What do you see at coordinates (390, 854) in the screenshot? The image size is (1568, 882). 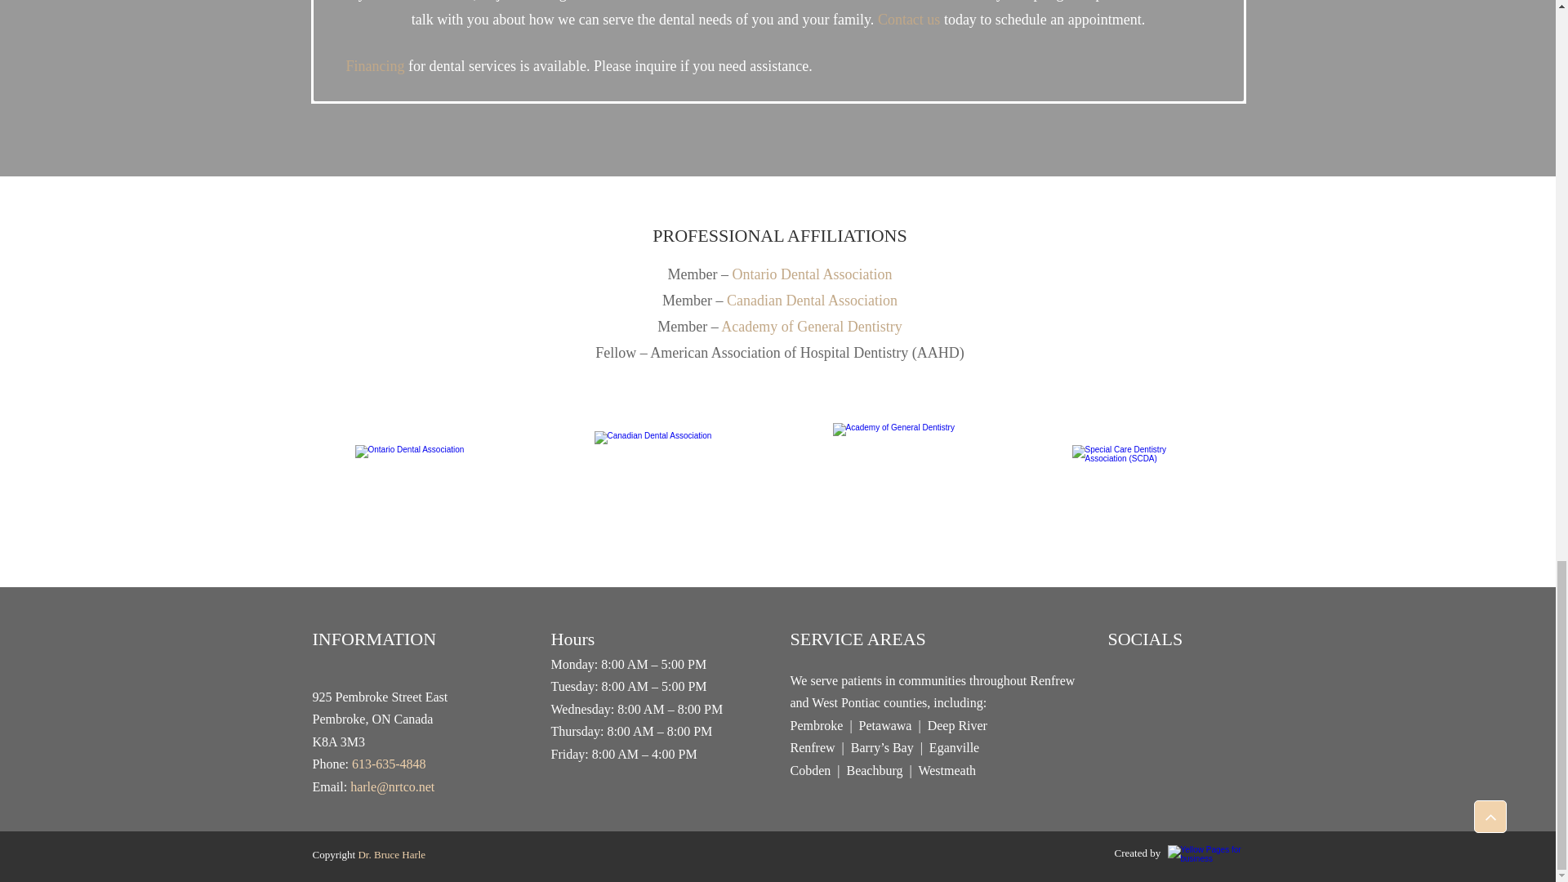 I see `Dr. Bruce Harle` at bounding box center [390, 854].